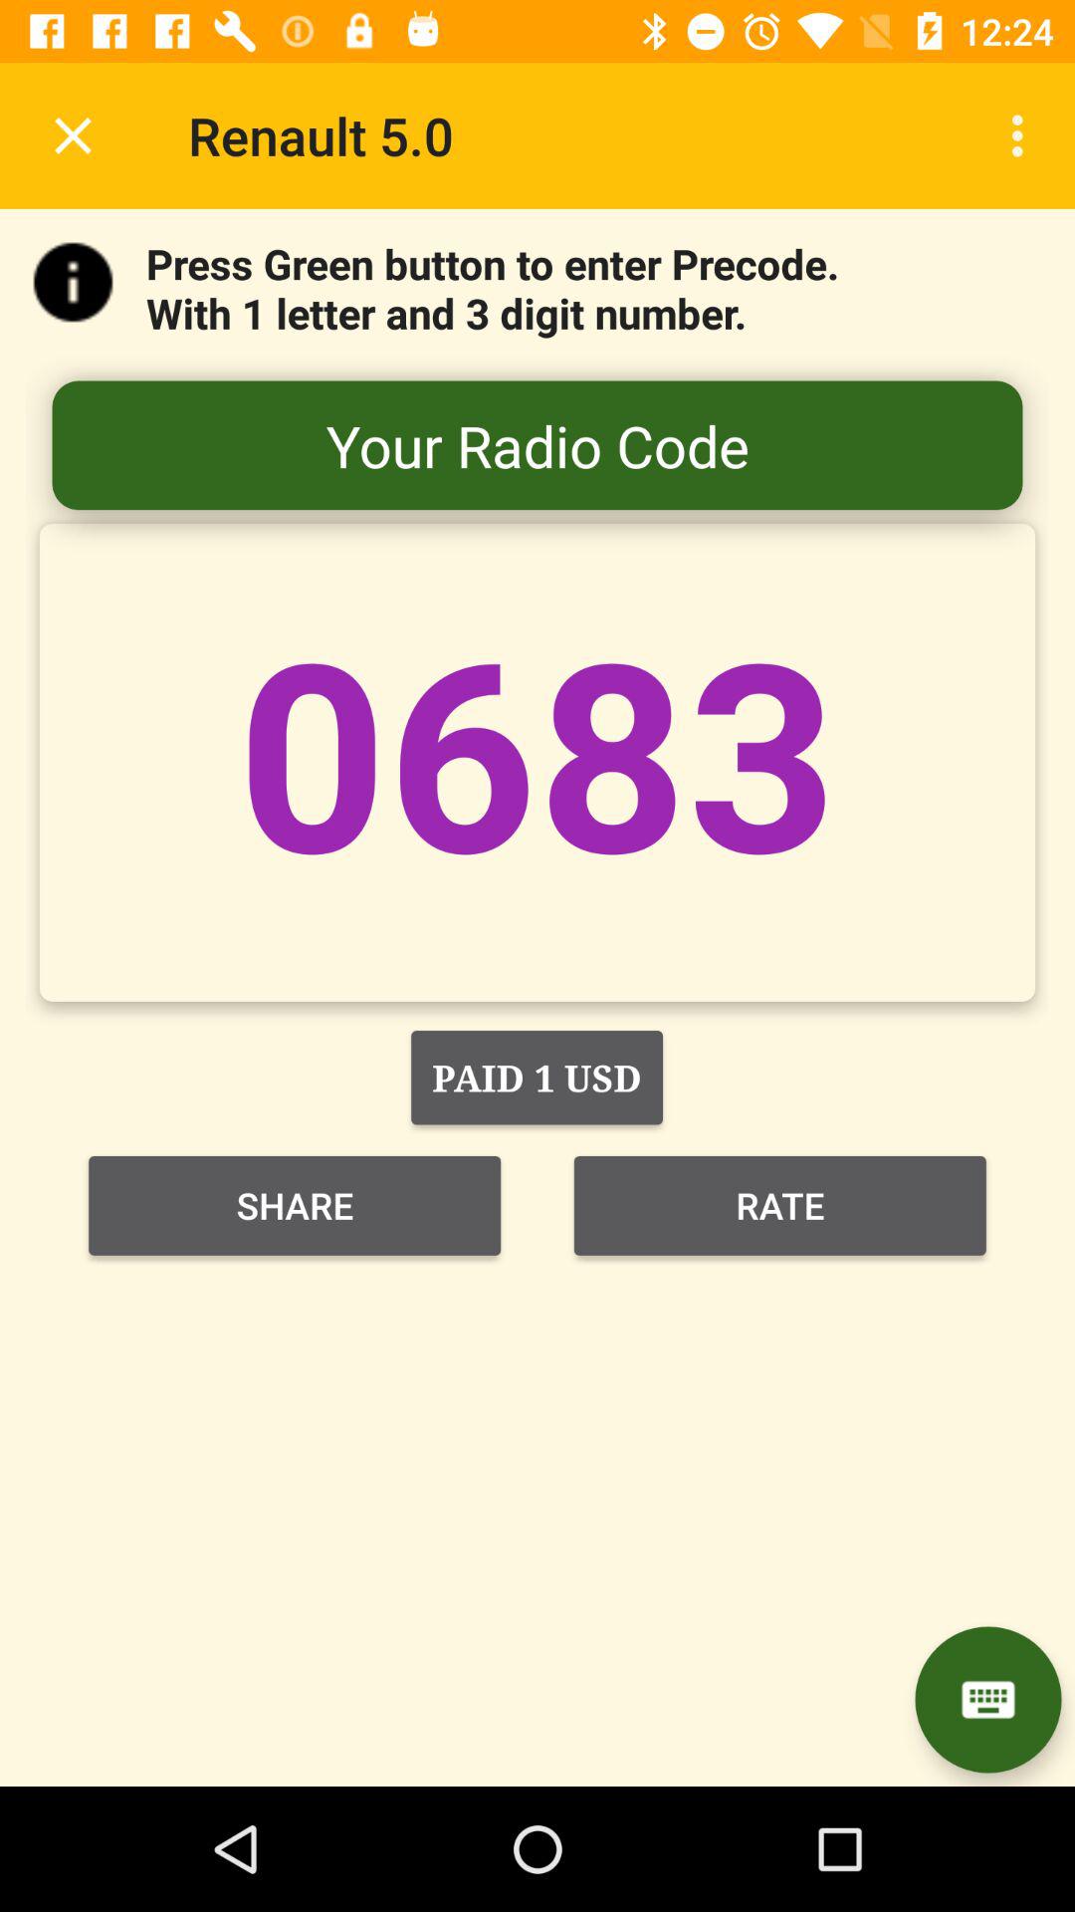 Image resolution: width=1075 pixels, height=1912 pixels. What do you see at coordinates (780, 1205) in the screenshot?
I see `choose the rate item` at bounding box center [780, 1205].